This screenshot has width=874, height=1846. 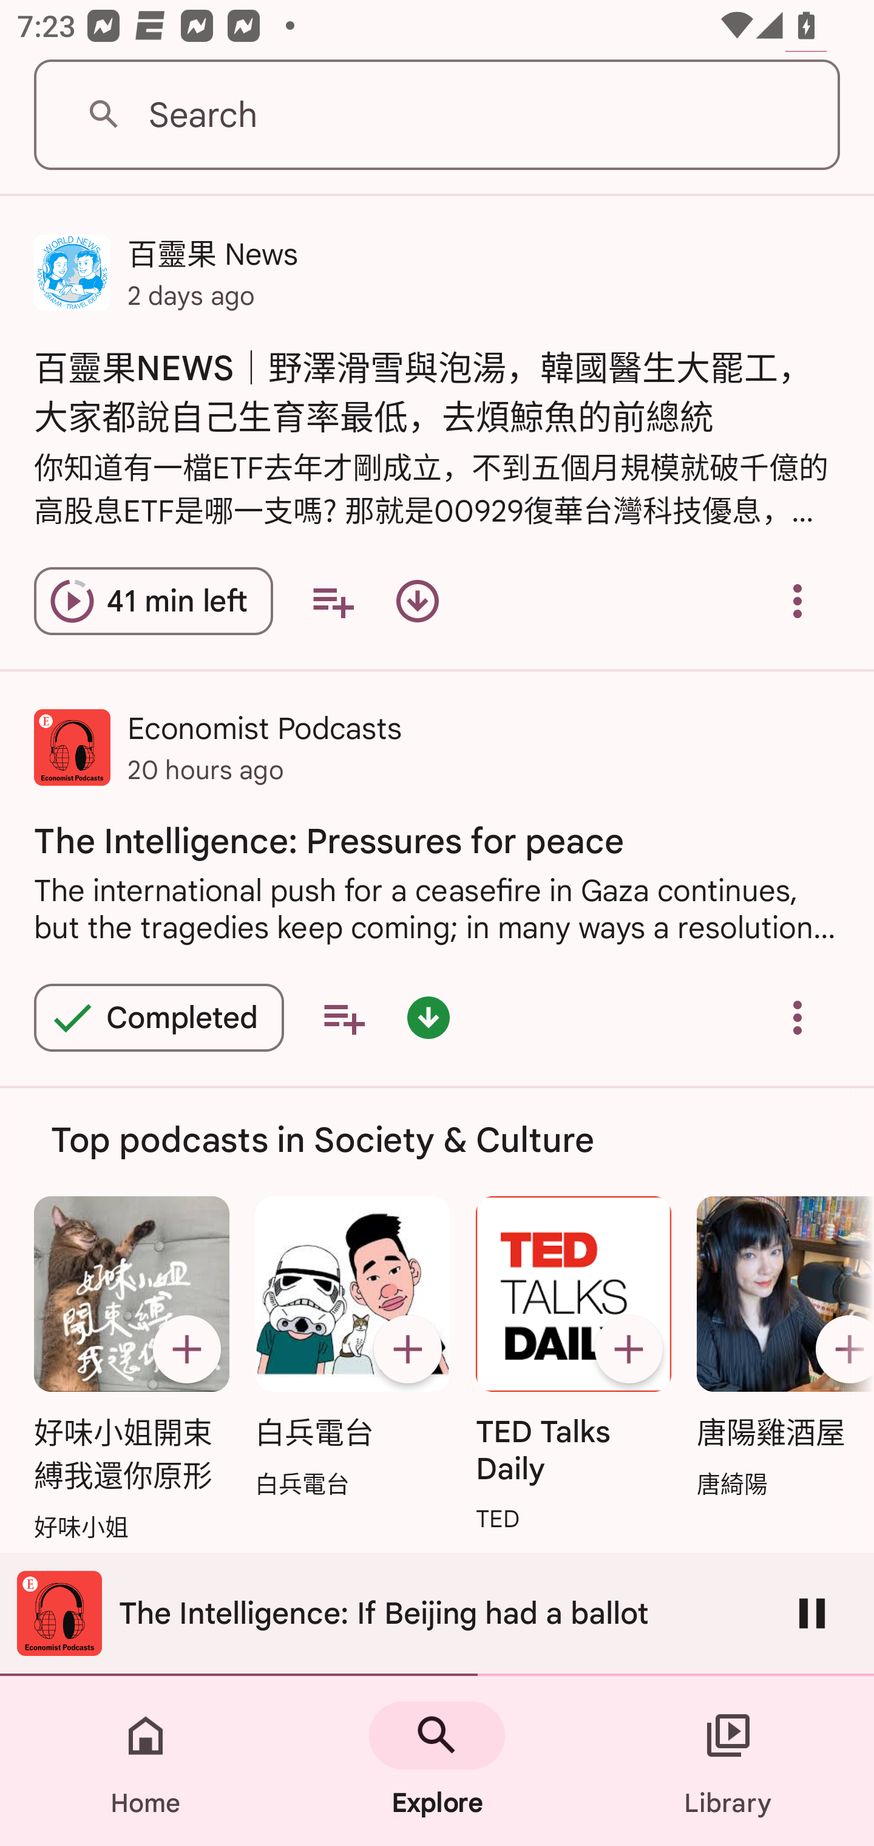 I want to click on Library, so click(x=728, y=1761).